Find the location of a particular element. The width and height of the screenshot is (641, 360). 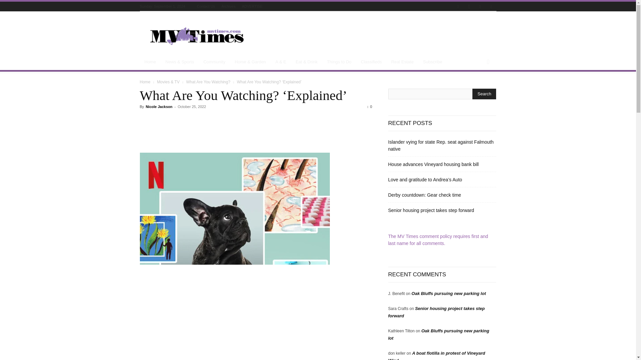

Home is located at coordinates (150, 62).